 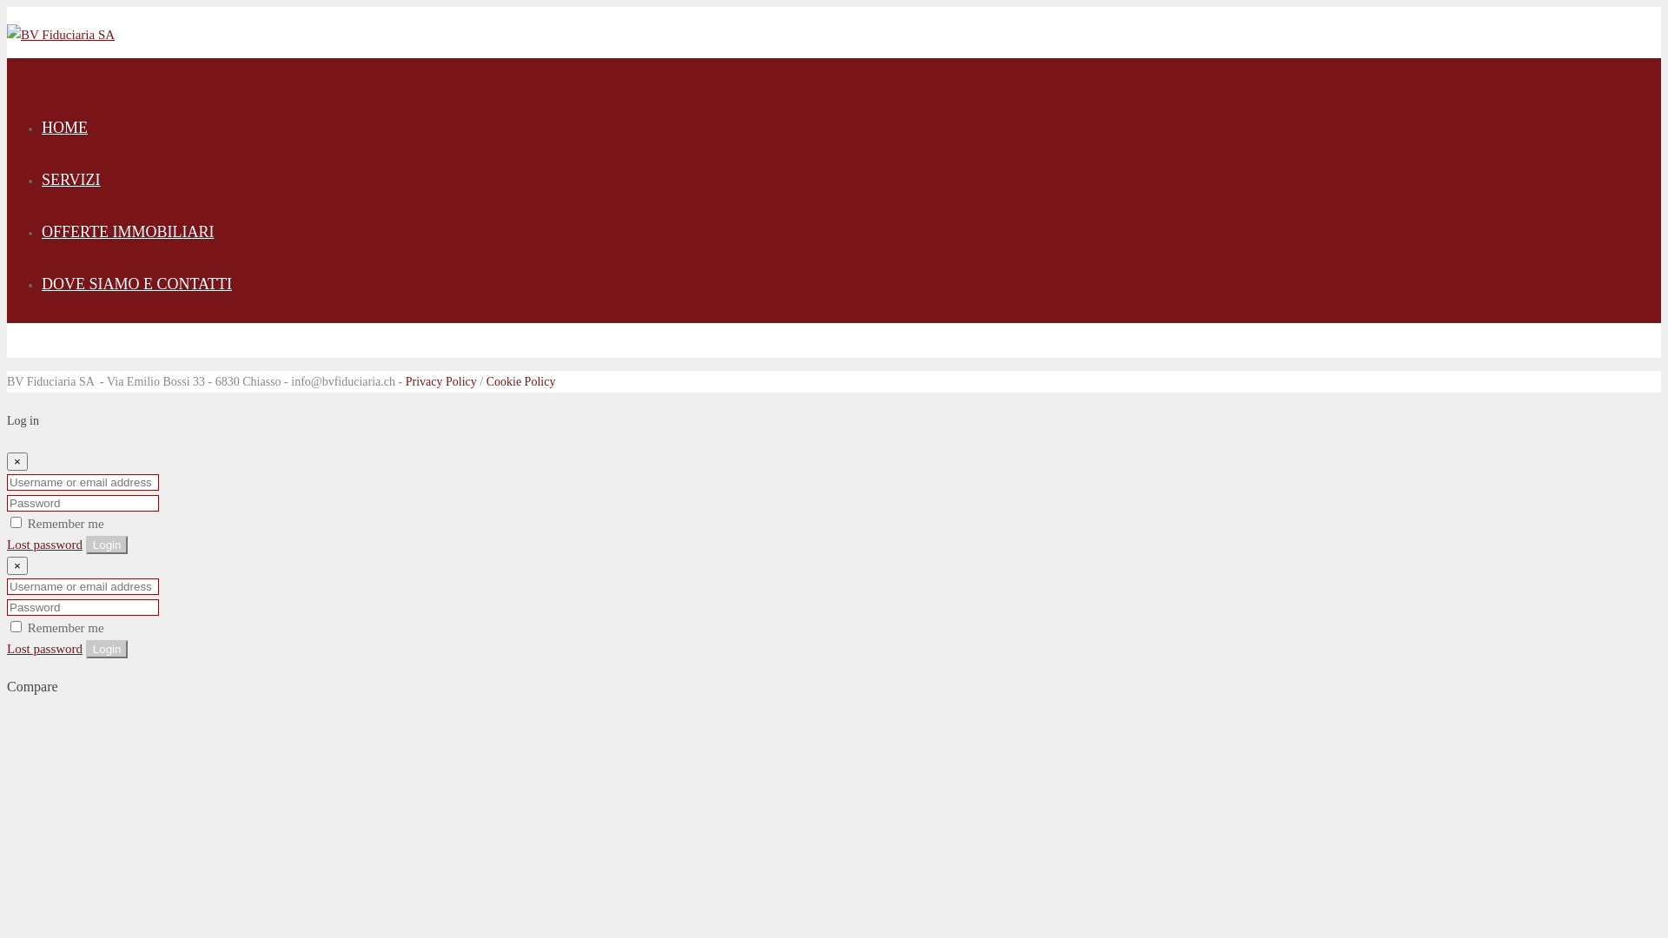 What do you see at coordinates (441, 381) in the screenshot?
I see `Privacy Policy` at bounding box center [441, 381].